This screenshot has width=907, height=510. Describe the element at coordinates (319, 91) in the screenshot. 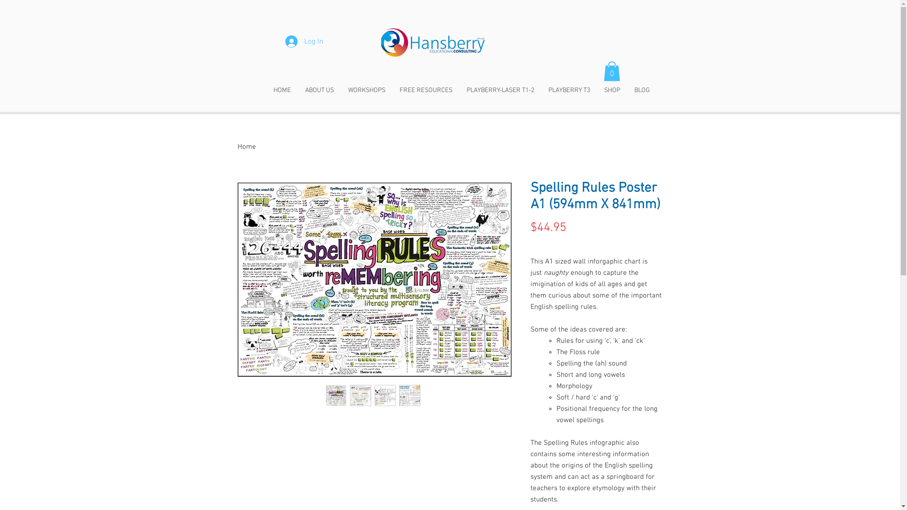

I see `ABOUT US` at that location.